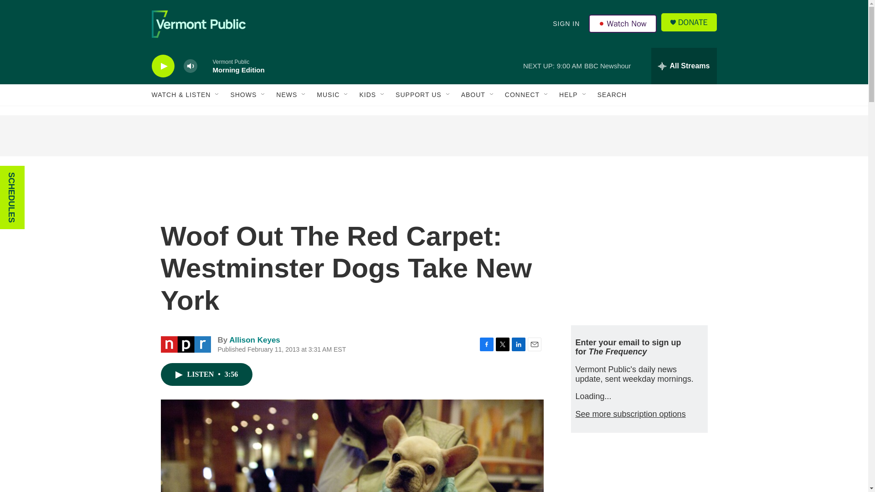 This screenshot has width=875, height=492. What do you see at coordinates (433, 136) in the screenshot?
I see `3rd party ad content` at bounding box center [433, 136].